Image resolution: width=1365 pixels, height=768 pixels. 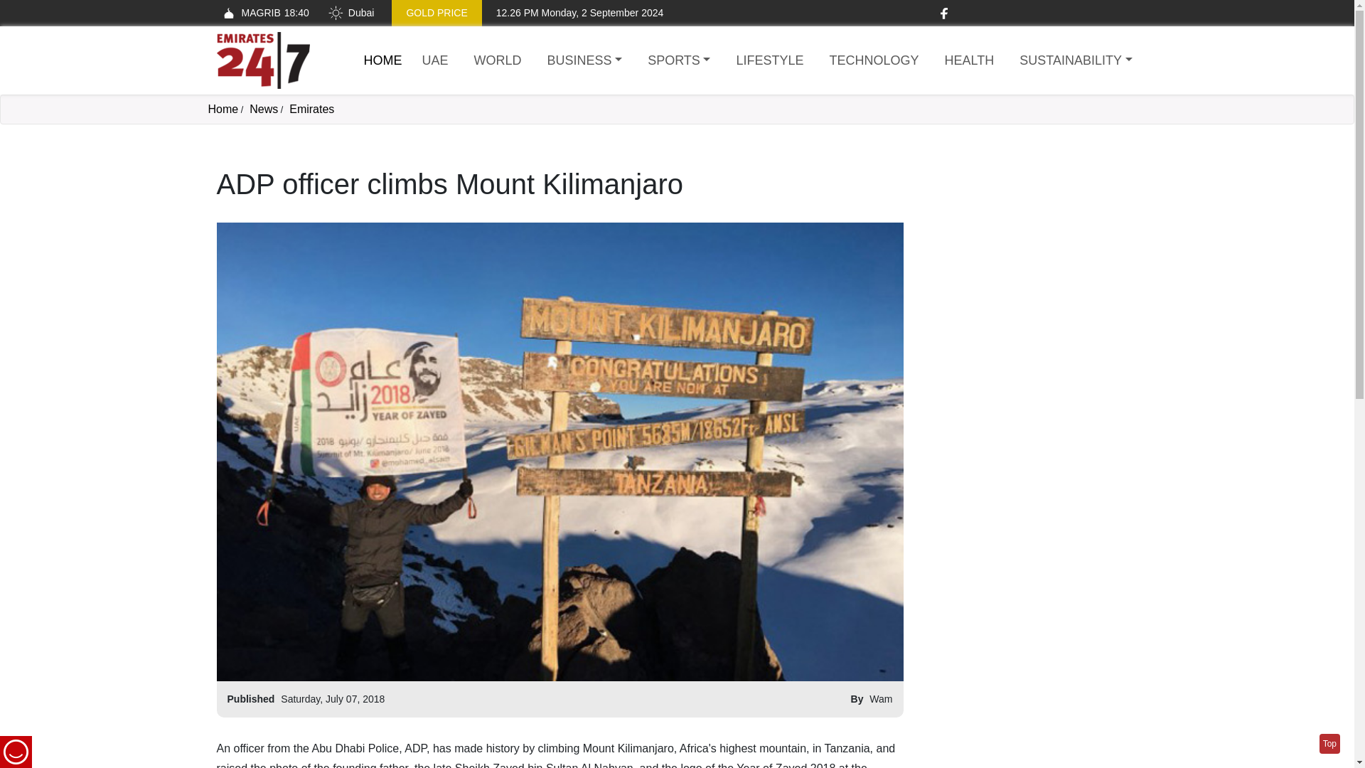 I want to click on UAE, so click(x=383, y=60).